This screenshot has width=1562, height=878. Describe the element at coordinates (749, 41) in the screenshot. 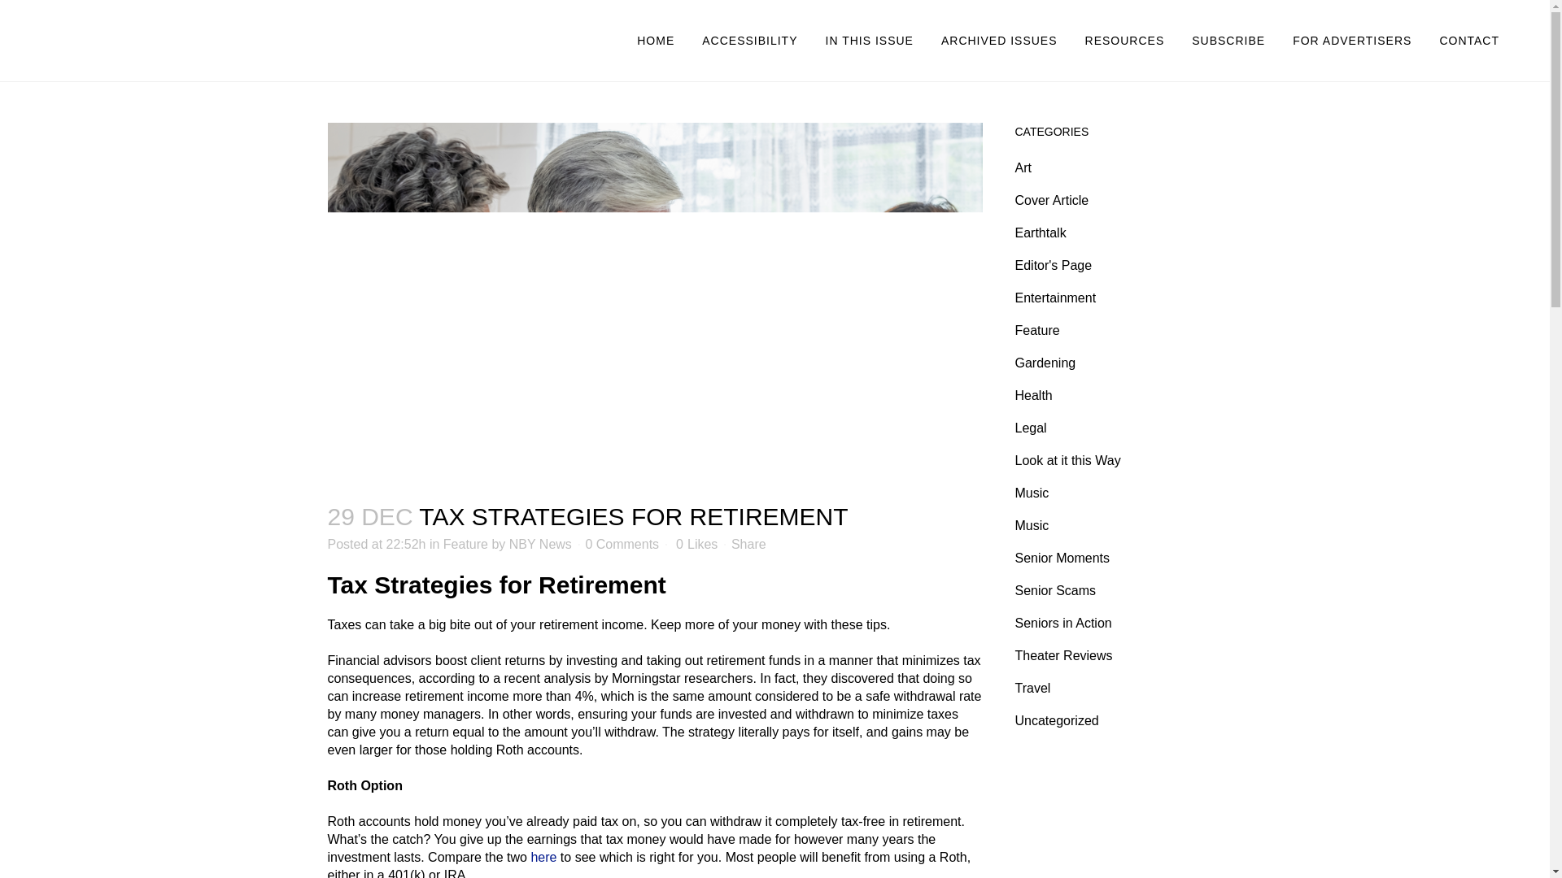

I see `ACCESSIBILITY` at that location.